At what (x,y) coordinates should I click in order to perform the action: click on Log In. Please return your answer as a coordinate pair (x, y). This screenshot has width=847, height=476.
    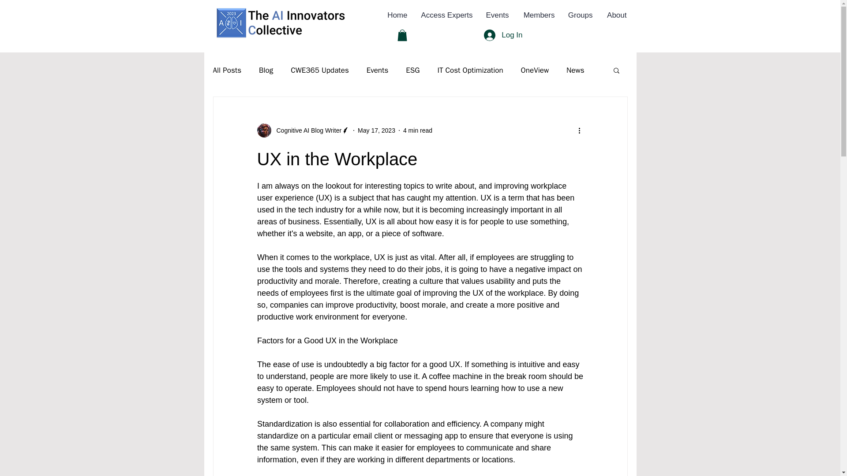
    Looking at the image, I should click on (503, 35).